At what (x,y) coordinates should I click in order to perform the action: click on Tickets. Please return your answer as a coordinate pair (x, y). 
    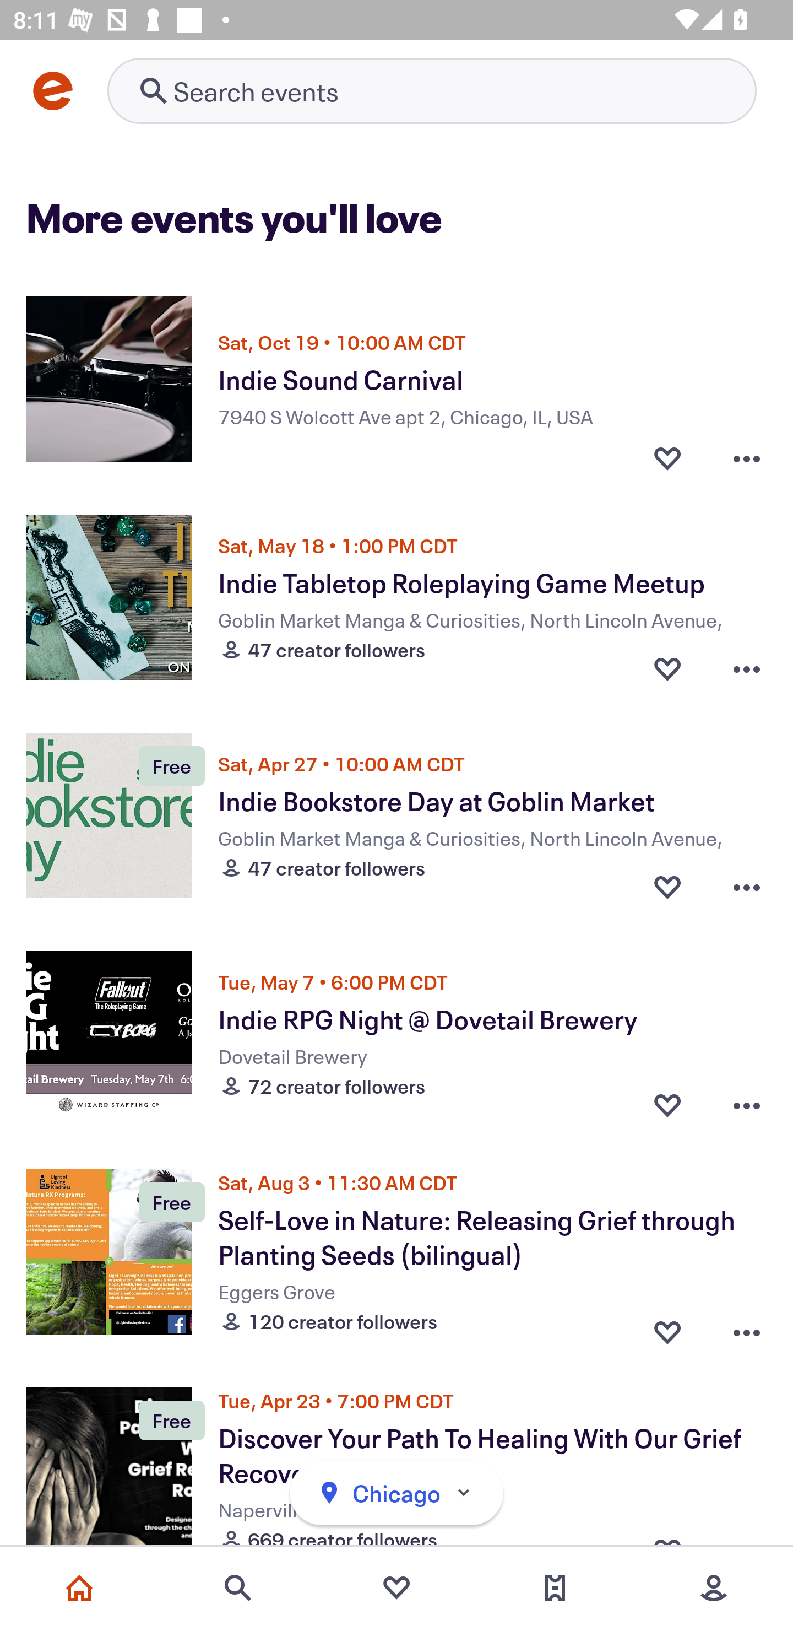
    Looking at the image, I should click on (555, 1588).